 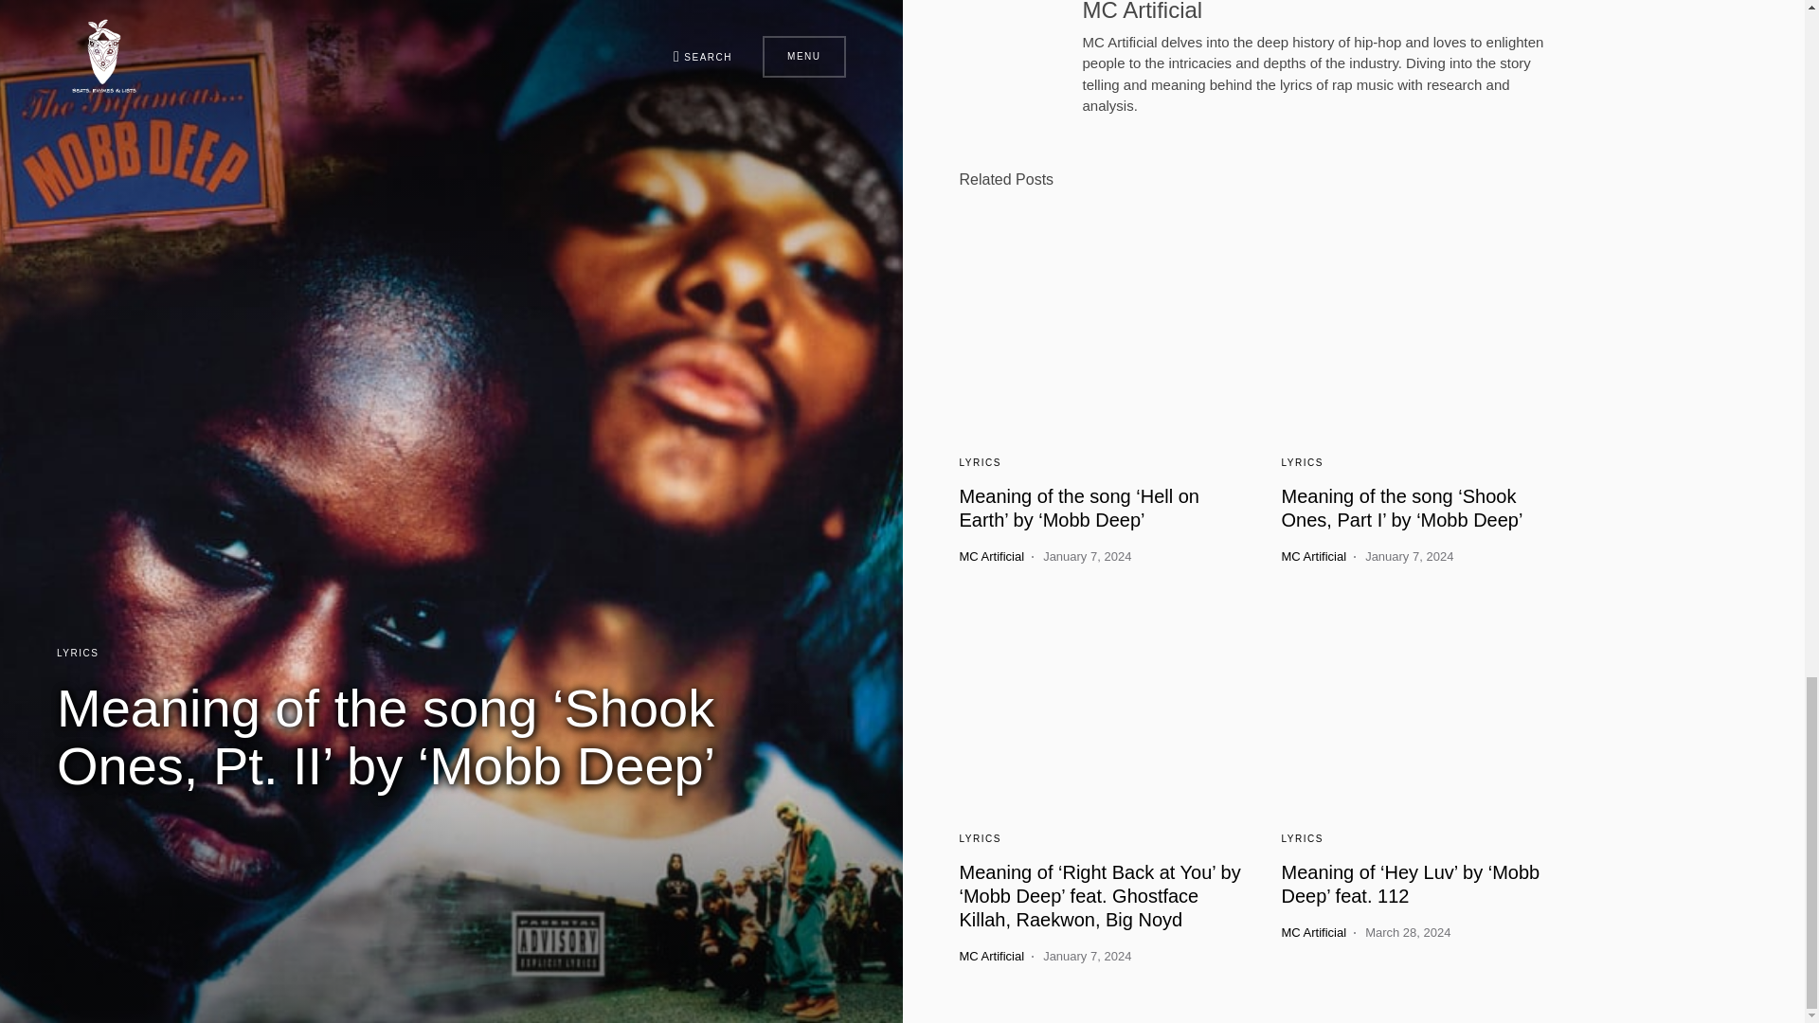 What do you see at coordinates (1143, 11) in the screenshot?
I see `MC Artificial` at bounding box center [1143, 11].